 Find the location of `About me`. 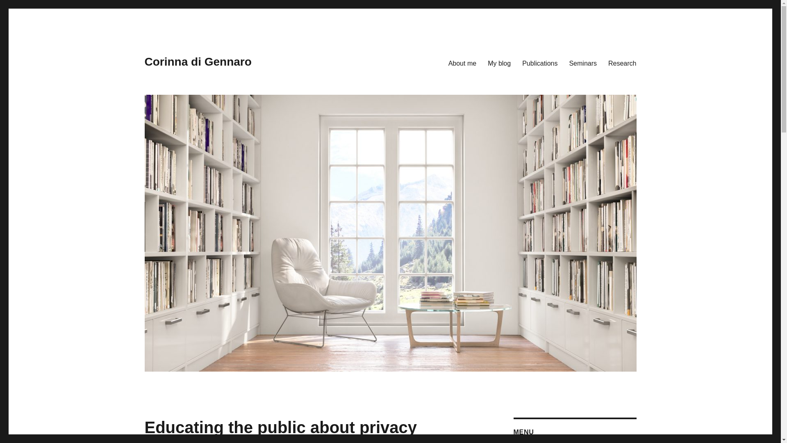

About me is located at coordinates (462, 63).